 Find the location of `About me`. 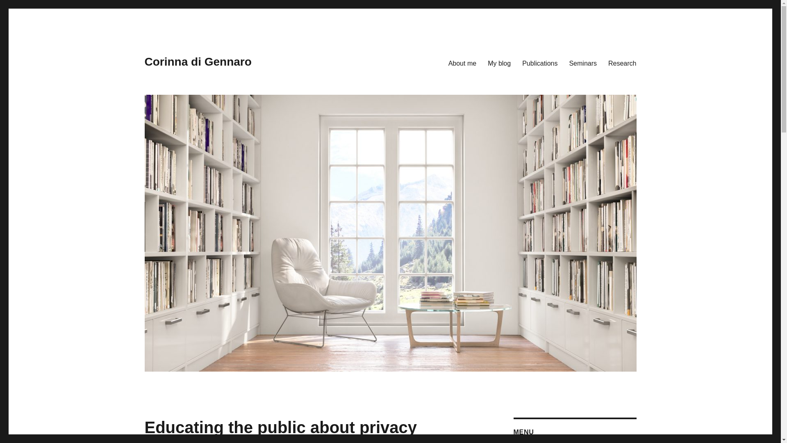

About me is located at coordinates (462, 63).